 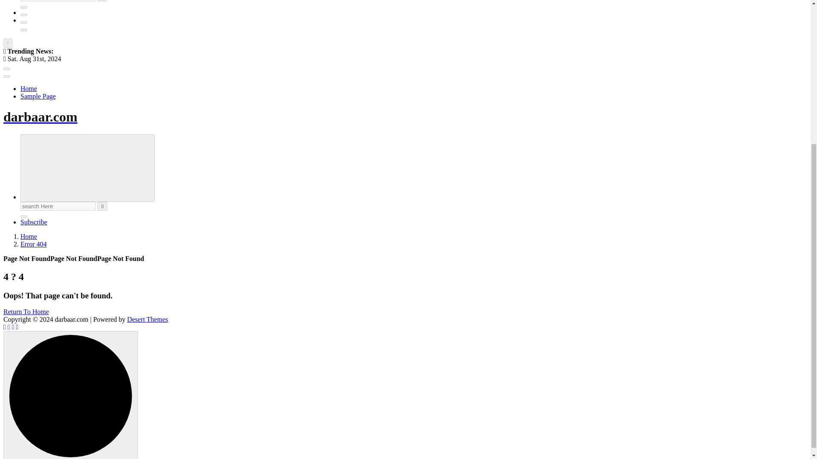 I want to click on Return To Home, so click(x=26, y=311).